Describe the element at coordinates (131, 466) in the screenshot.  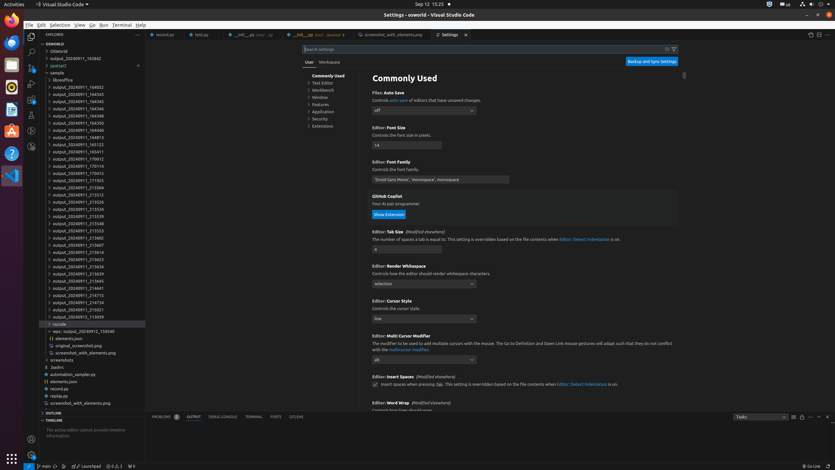
I see `No Ports Forwarded` at that location.